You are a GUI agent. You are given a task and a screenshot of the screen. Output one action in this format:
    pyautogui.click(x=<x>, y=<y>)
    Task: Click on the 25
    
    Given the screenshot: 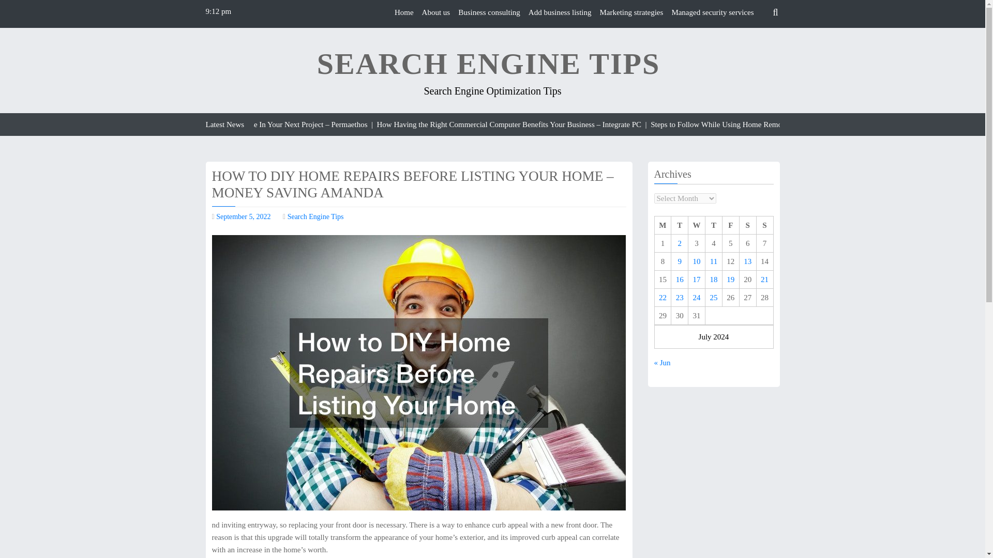 What is the action you would take?
    pyautogui.click(x=713, y=298)
    